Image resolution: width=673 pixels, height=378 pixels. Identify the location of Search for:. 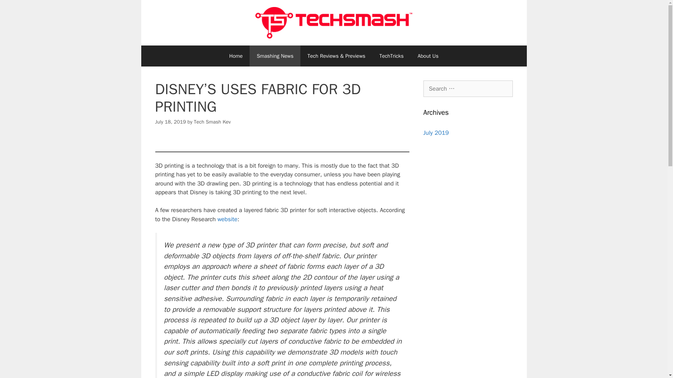
(468, 89).